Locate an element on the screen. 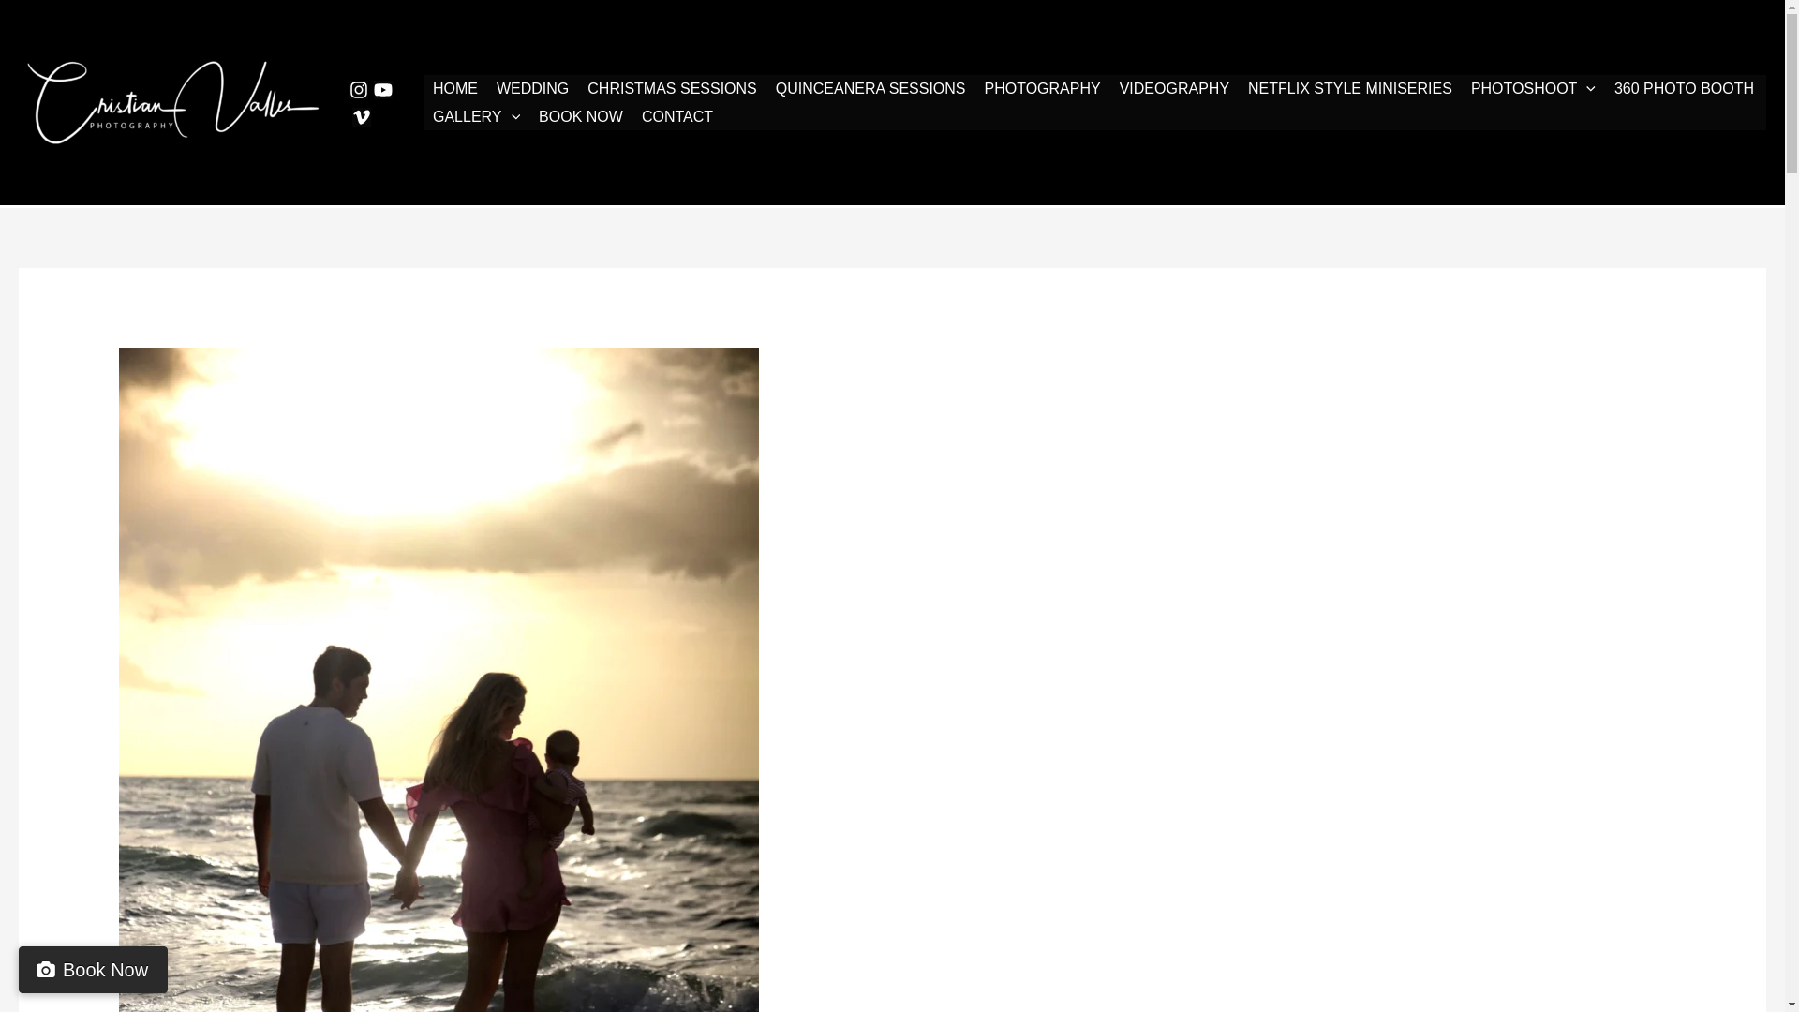  QUINCEANERA SESSIONS is located at coordinates (870, 88).